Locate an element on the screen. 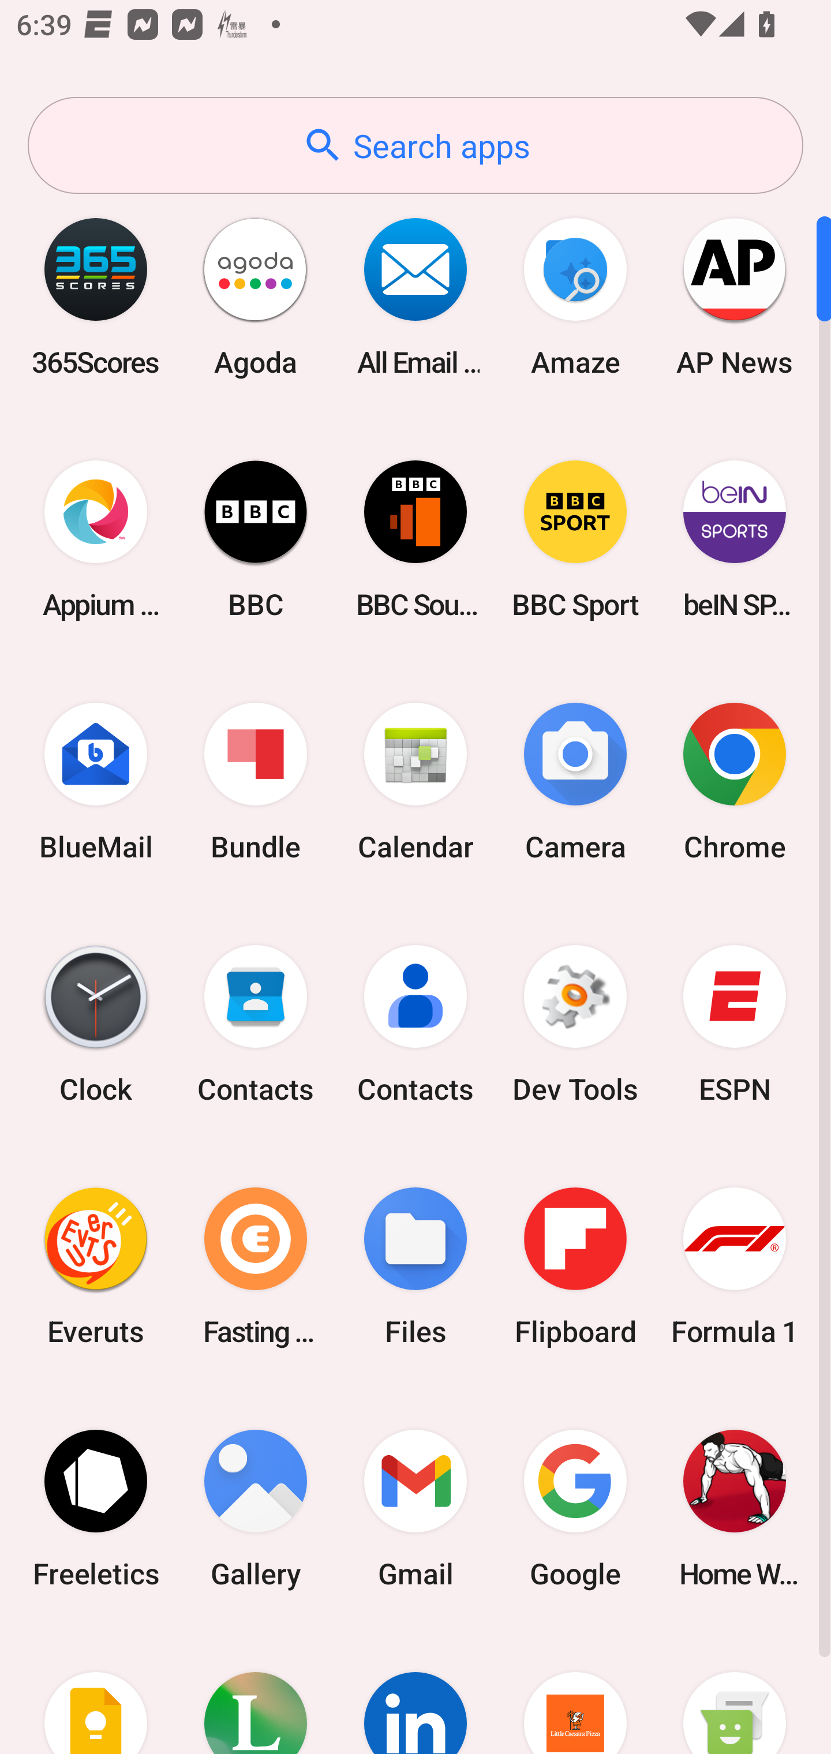 This screenshot has width=831, height=1754. All Email Connect is located at coordinates (415, 297).